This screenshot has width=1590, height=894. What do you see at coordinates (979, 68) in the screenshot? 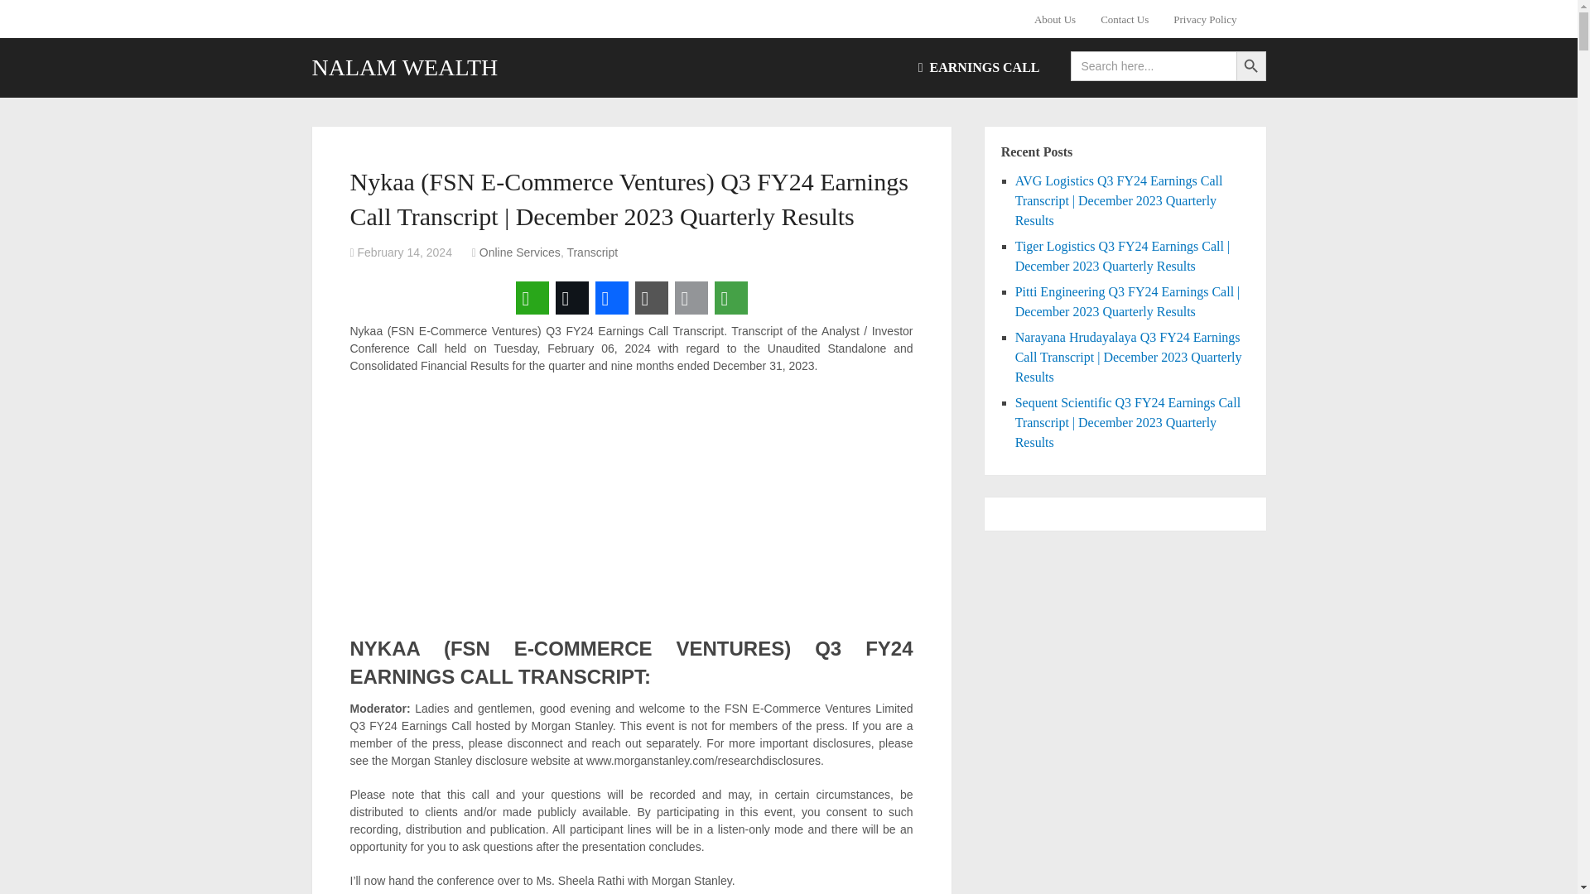
I see `EARNINGS CALL` at bounding box center [979, 68].